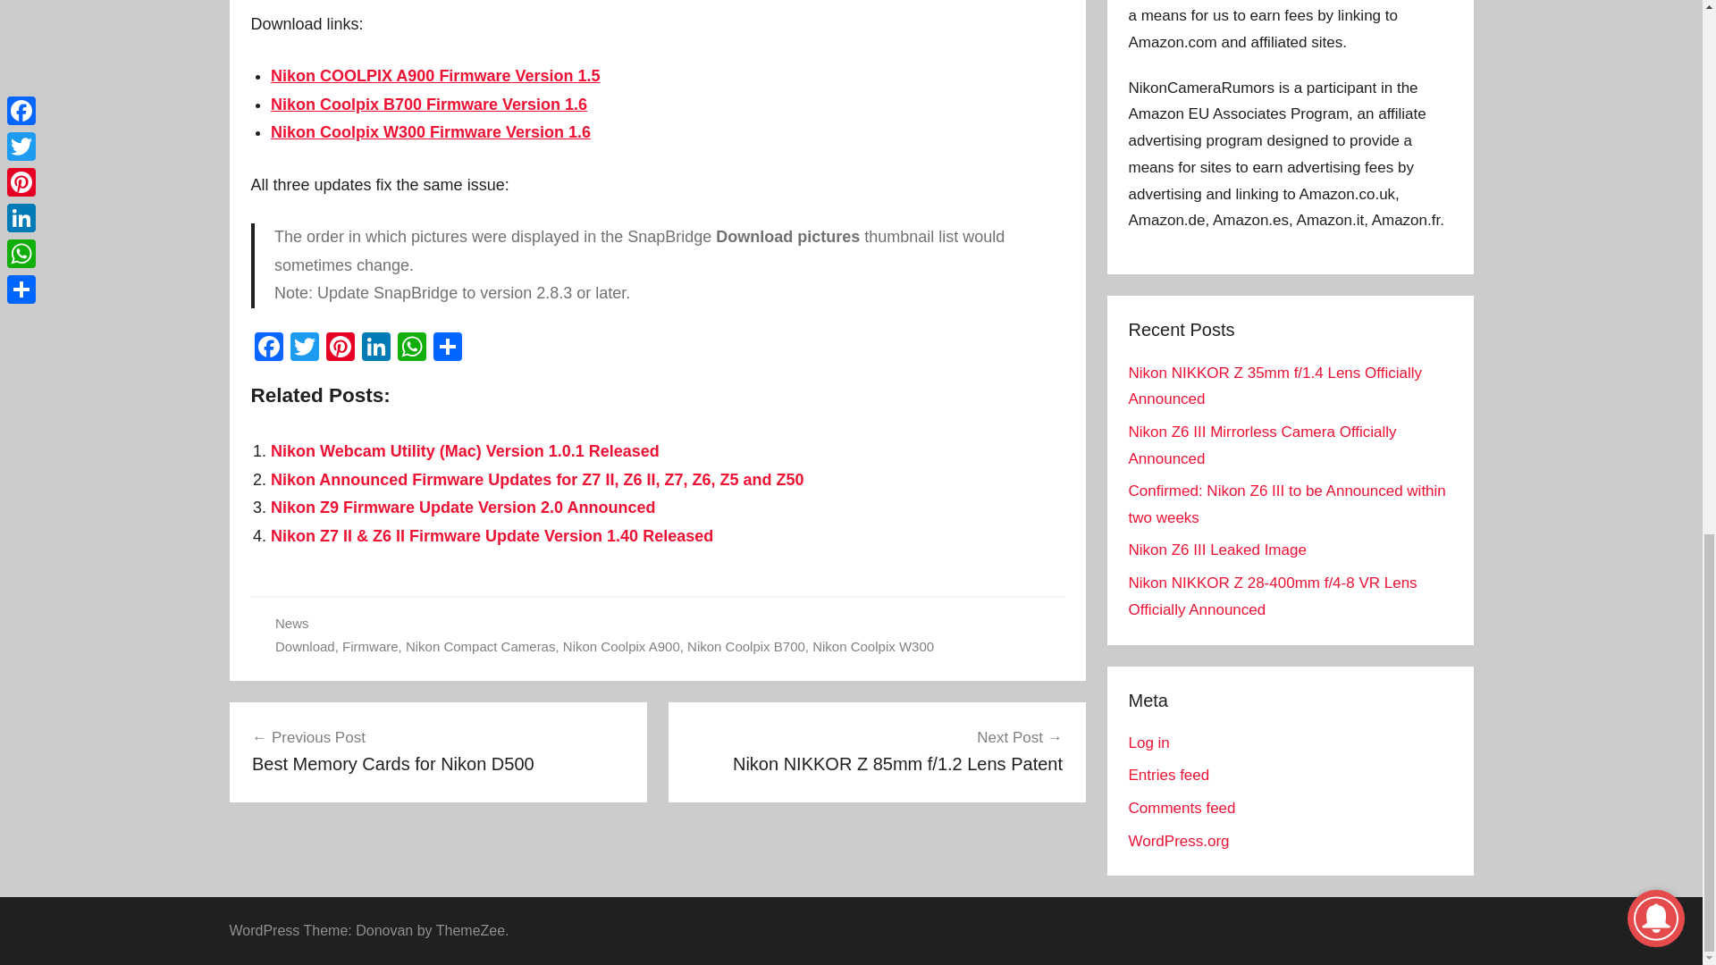 Image resolution: width=1716 pixels, height=965 pixels. What do you see at coordinates (374, 348) in the screenshot?
I see `LinkedIn` at bounding box center [374, 348].